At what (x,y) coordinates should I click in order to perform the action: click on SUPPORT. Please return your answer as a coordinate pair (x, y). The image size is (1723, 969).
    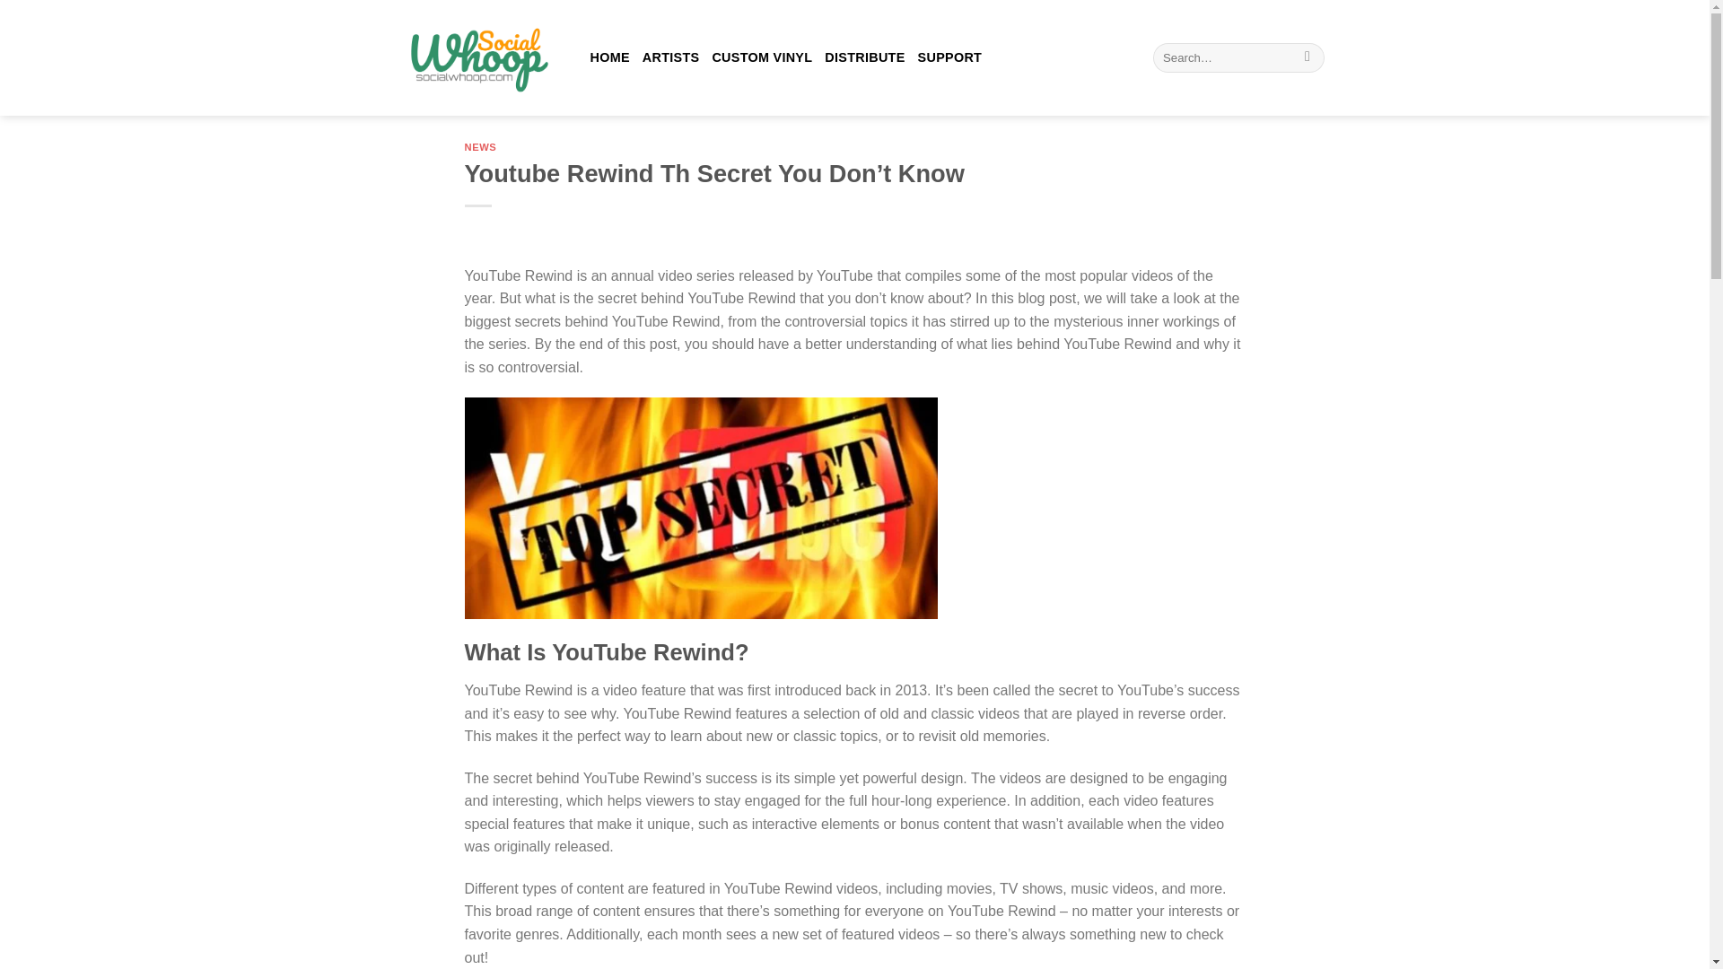
    Looking at the image, I should click on (949, 57).